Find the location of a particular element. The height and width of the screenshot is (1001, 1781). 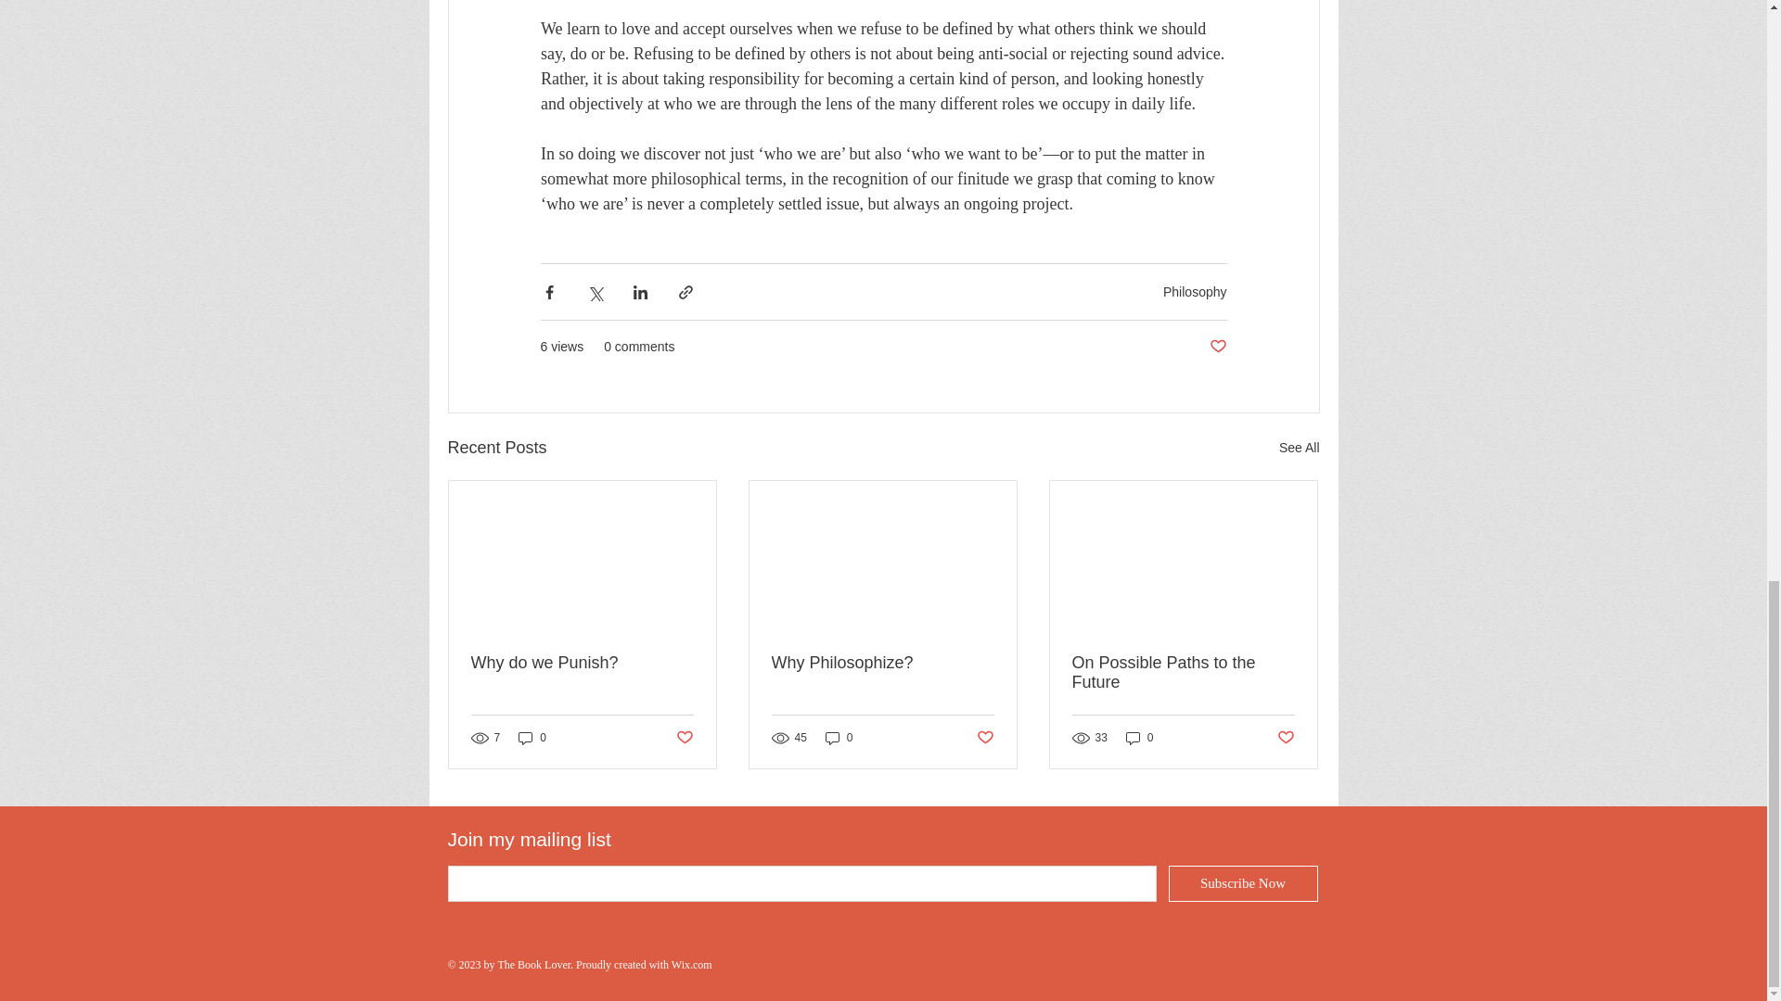

Post not marked as liked is located at coordinates (683, 737).